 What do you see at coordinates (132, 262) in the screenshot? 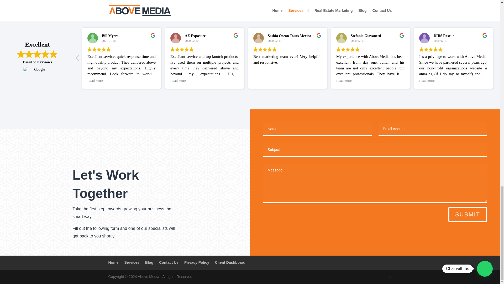
I see `Services` at bounding box center [132, 262].